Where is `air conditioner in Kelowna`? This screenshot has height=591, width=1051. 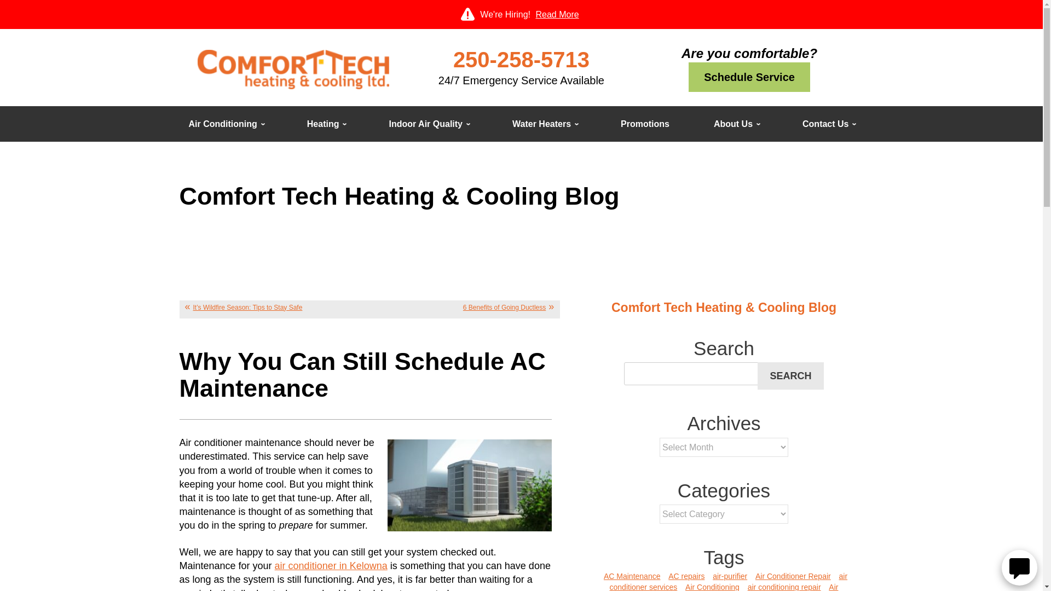
air conditioner in Kelowna is located at coordinates (331, 566).